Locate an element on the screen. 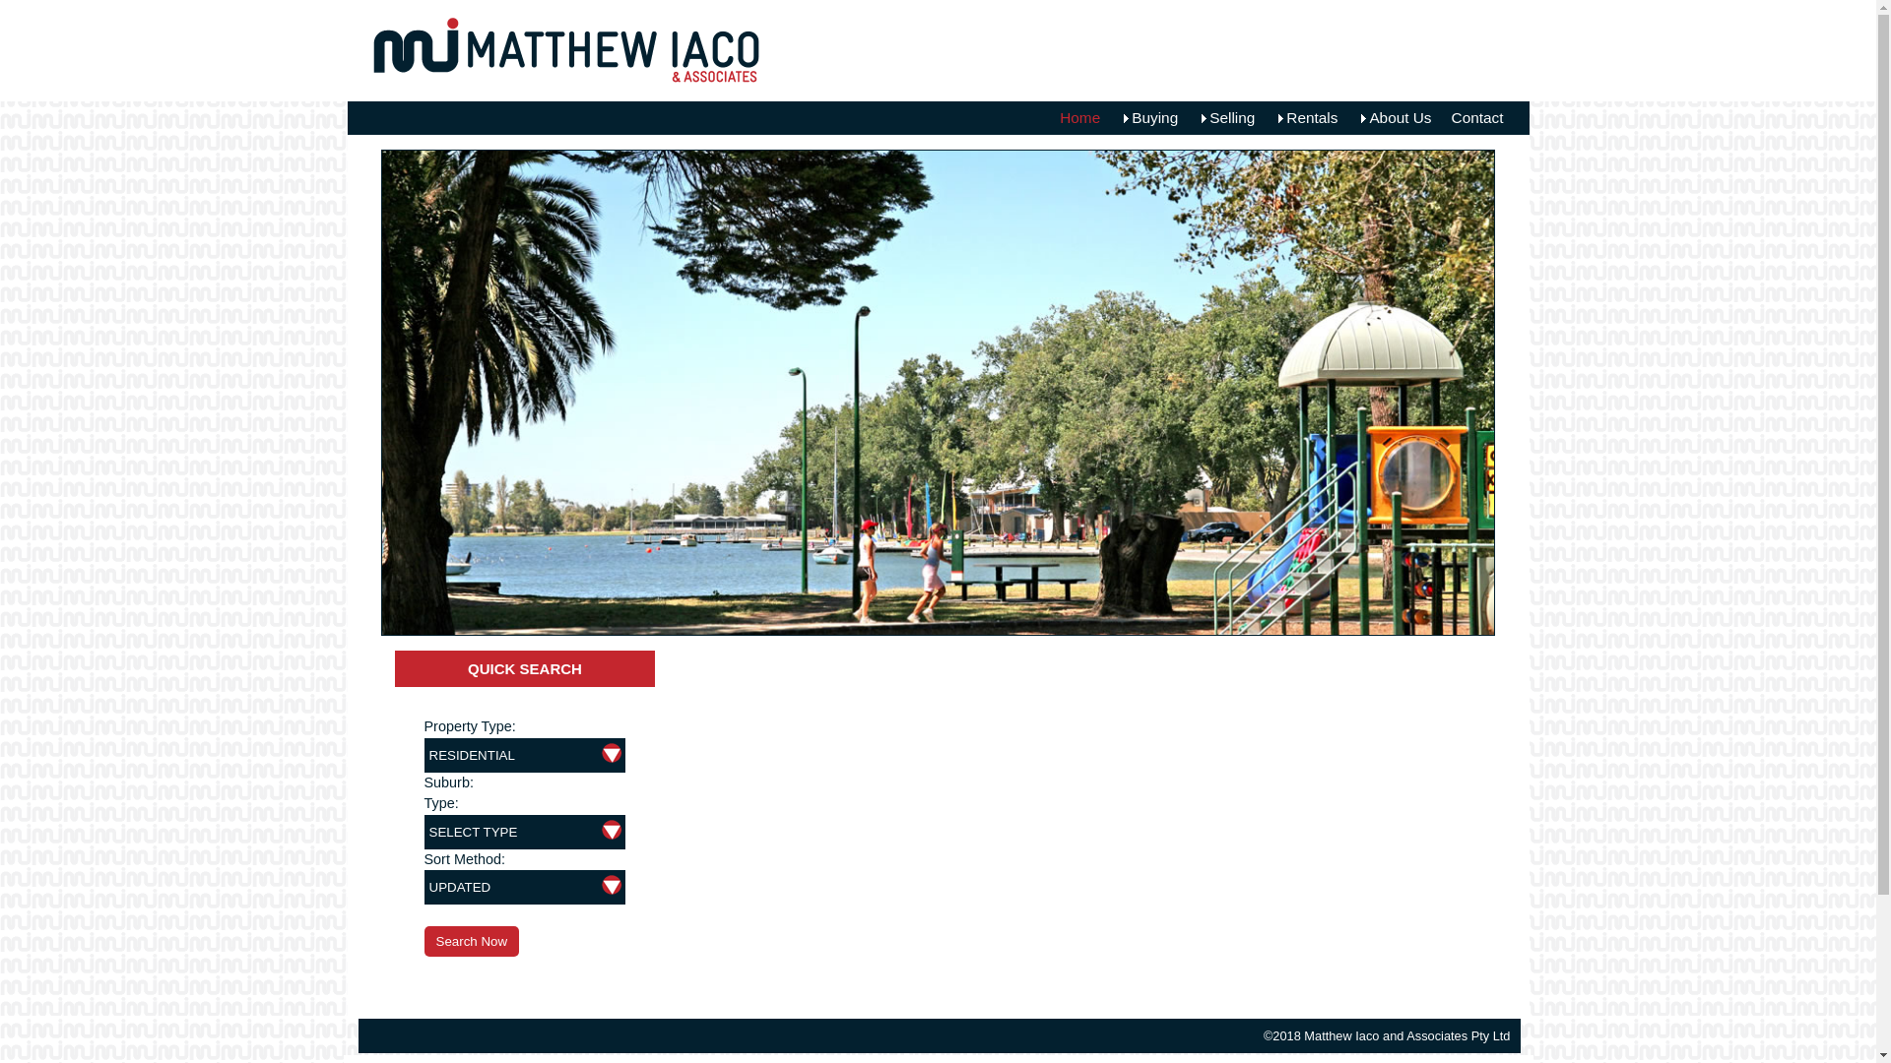 This screenshot has width=1891, height=1063. Selling is located at coordinates (1226, 118).